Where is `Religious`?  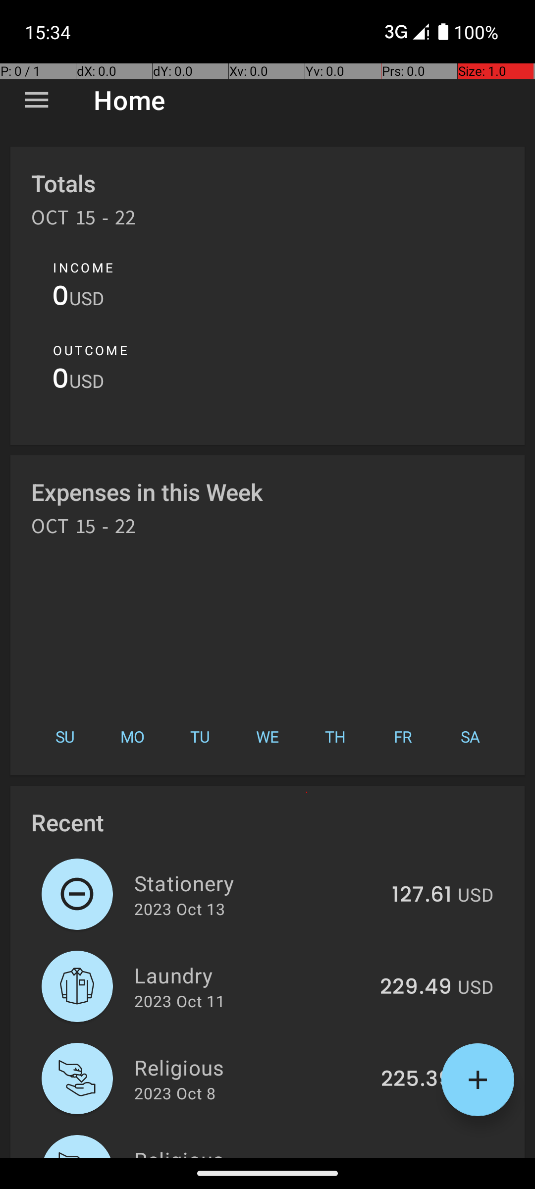 Religious is located at coordinates (252, 1067).